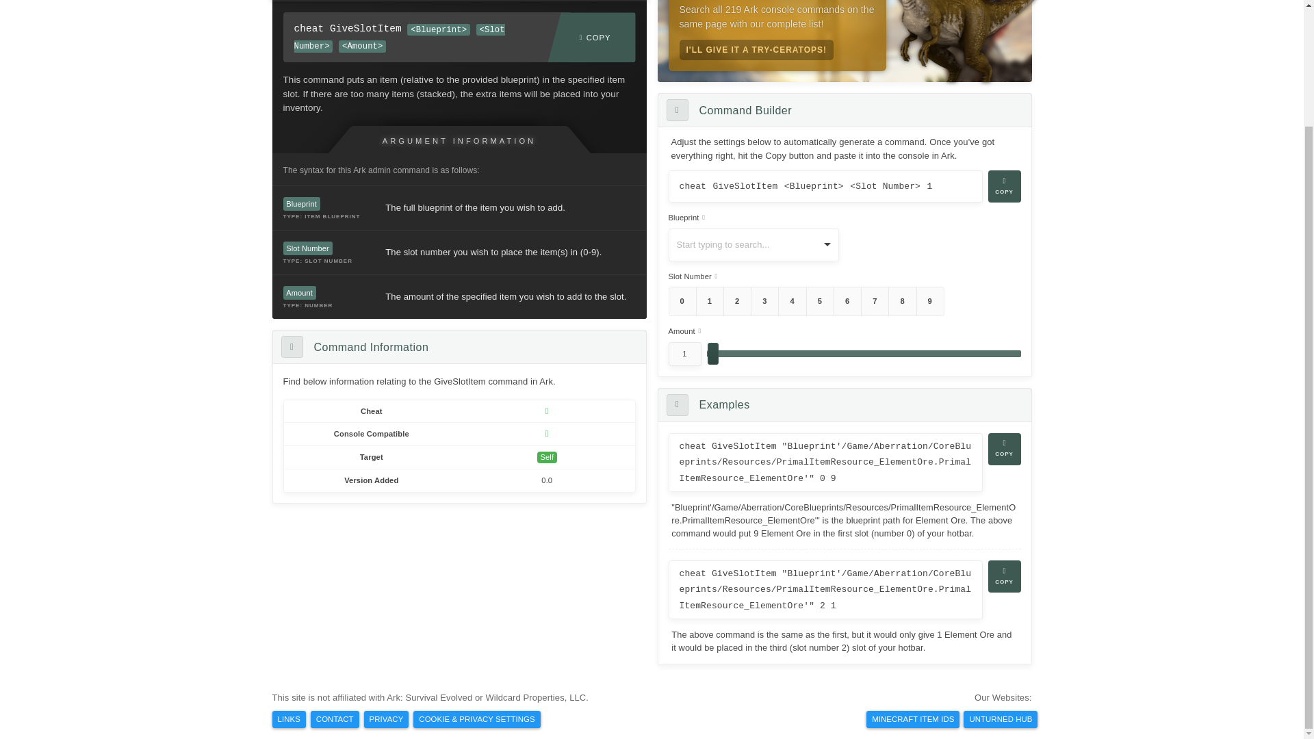 This screenshot has width=1314, height=739. Describe the element at coordinates (289, 718) in the screenshot. I see `LINKS` at that location.